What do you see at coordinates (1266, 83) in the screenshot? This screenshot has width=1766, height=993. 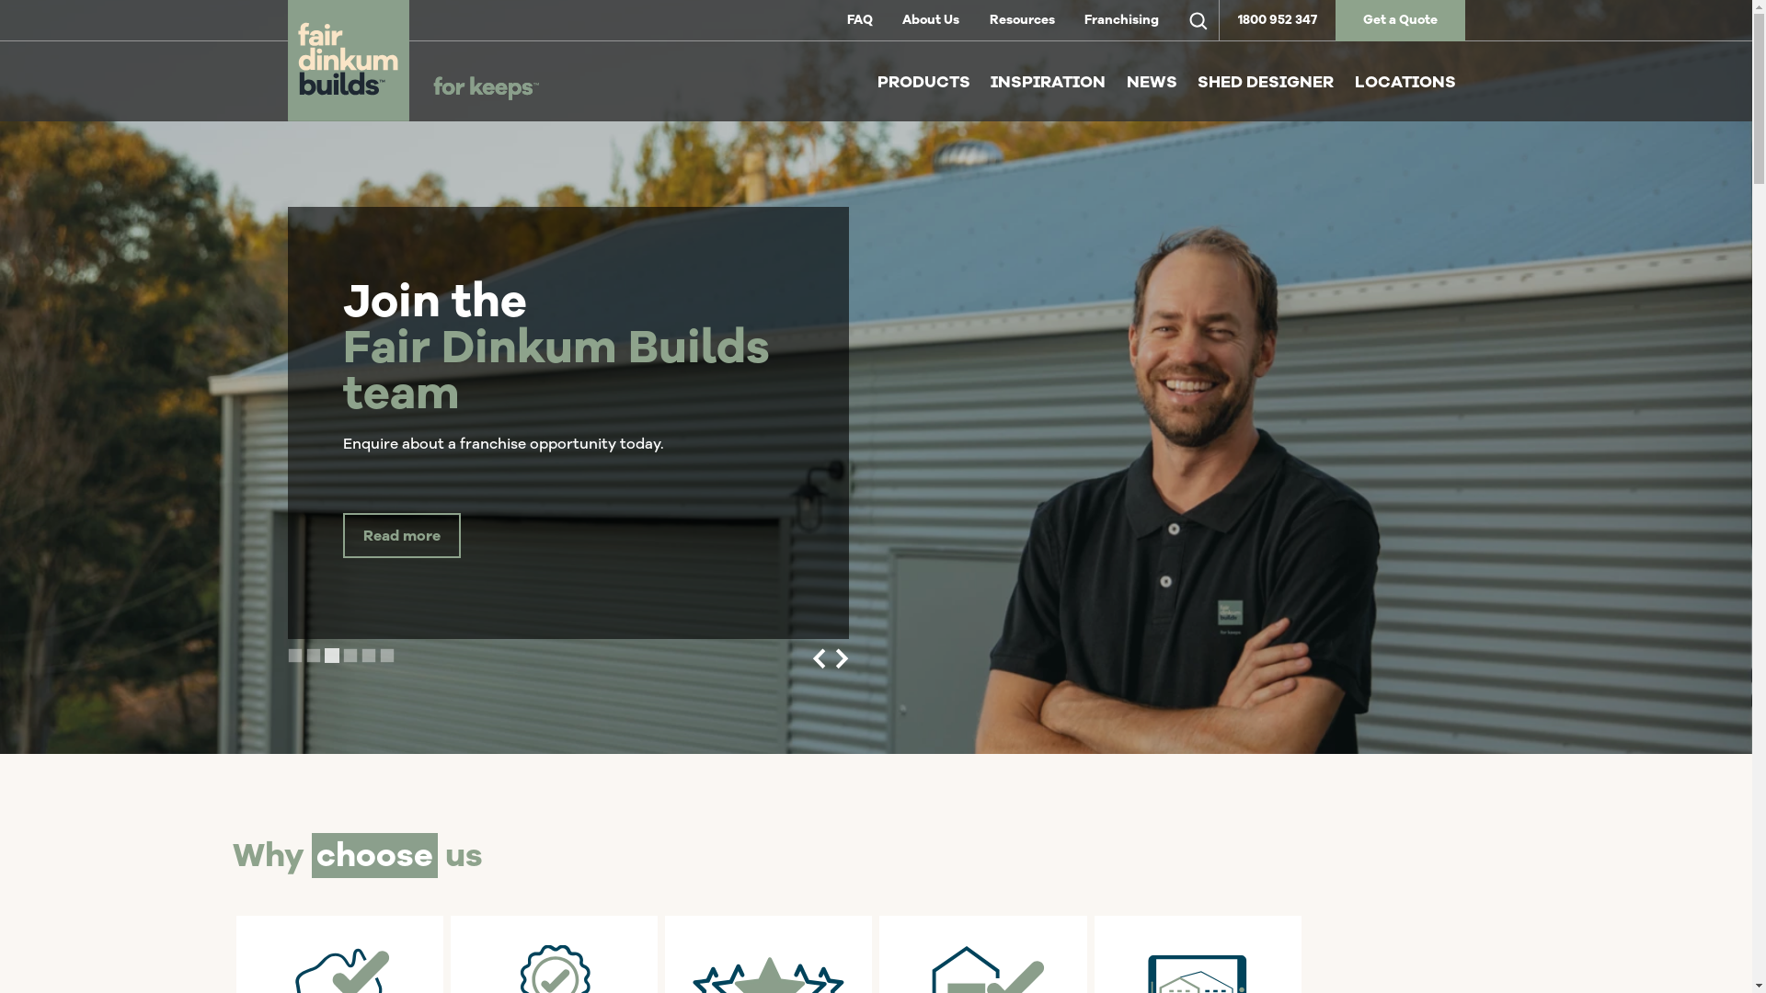 I see `SHED DESIGNER` at bounding box center [1266, 83].